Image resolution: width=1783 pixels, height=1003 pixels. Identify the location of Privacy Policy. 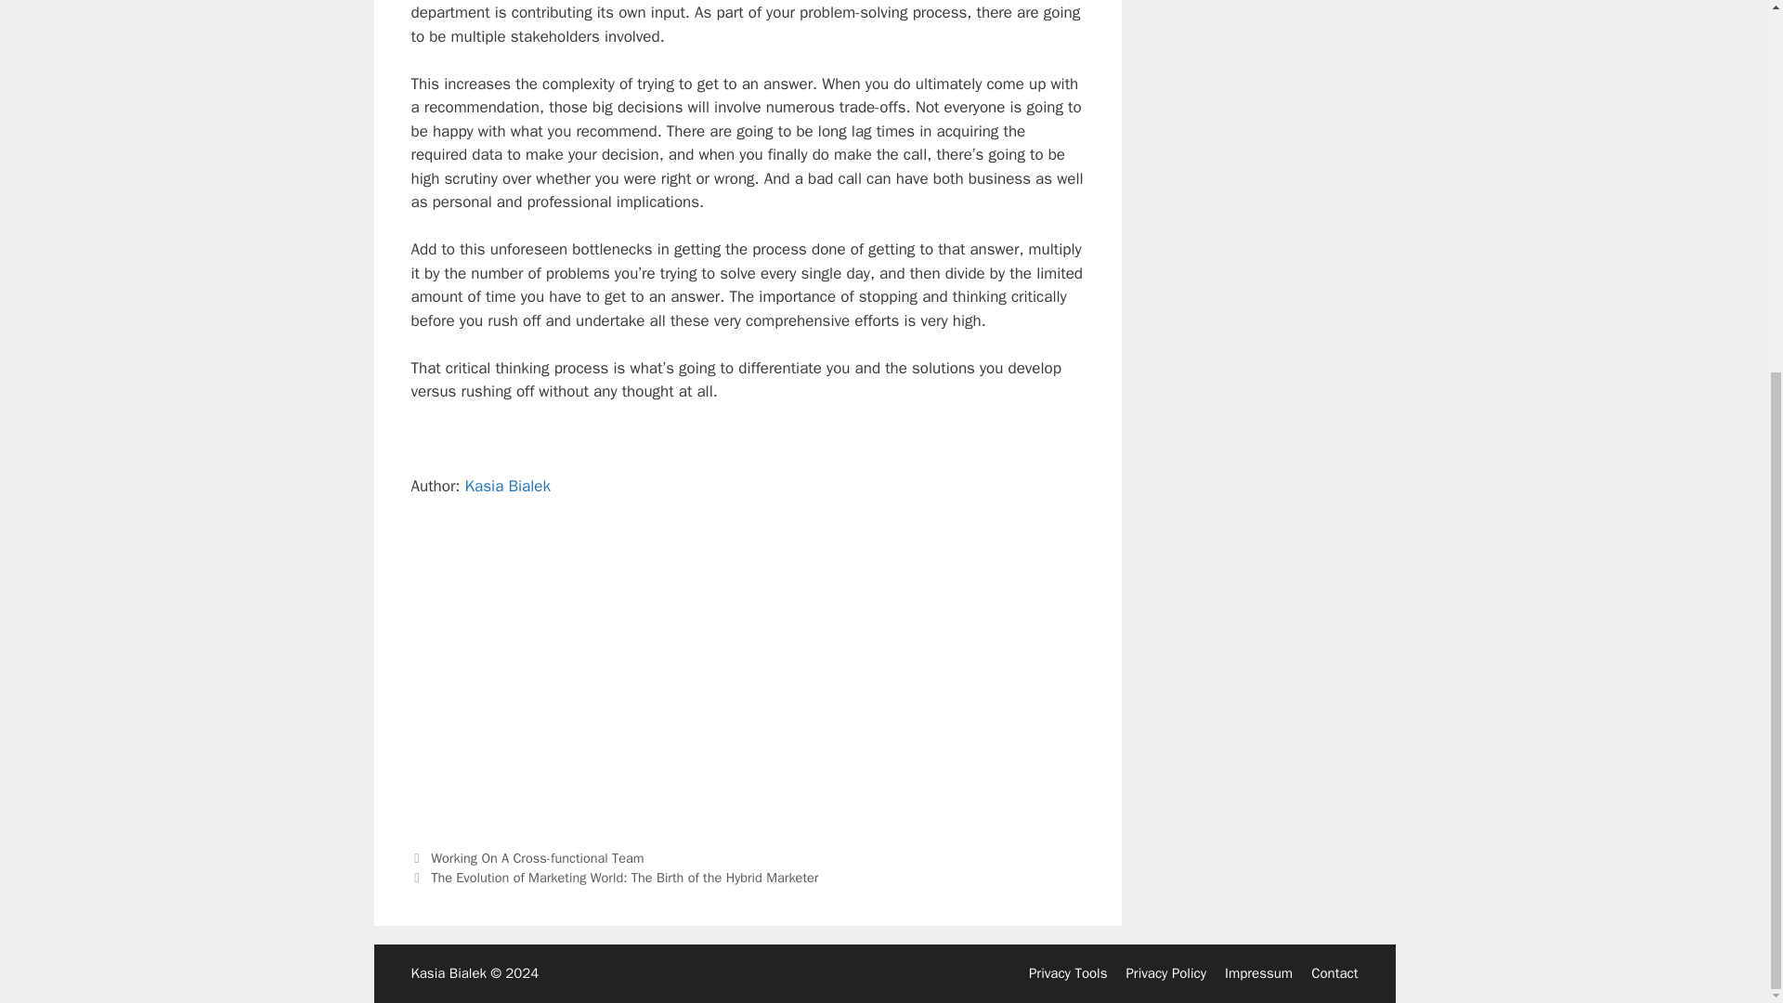
(1165, 973).